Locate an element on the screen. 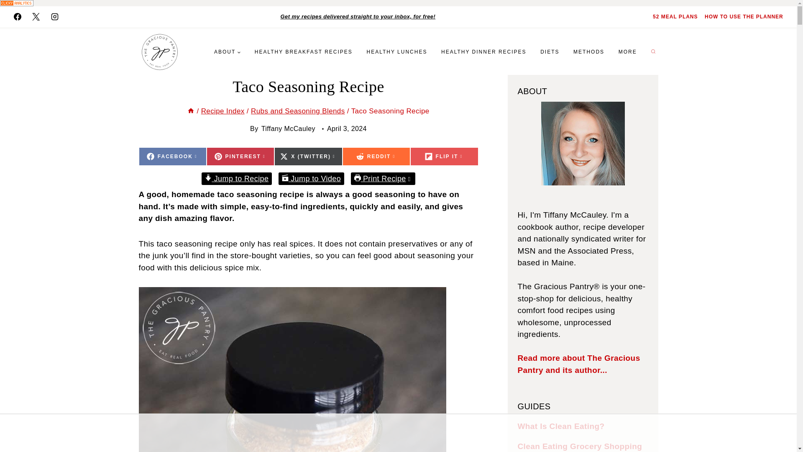   External link. Opens in a new tab. is located at coordinates (227, 51).